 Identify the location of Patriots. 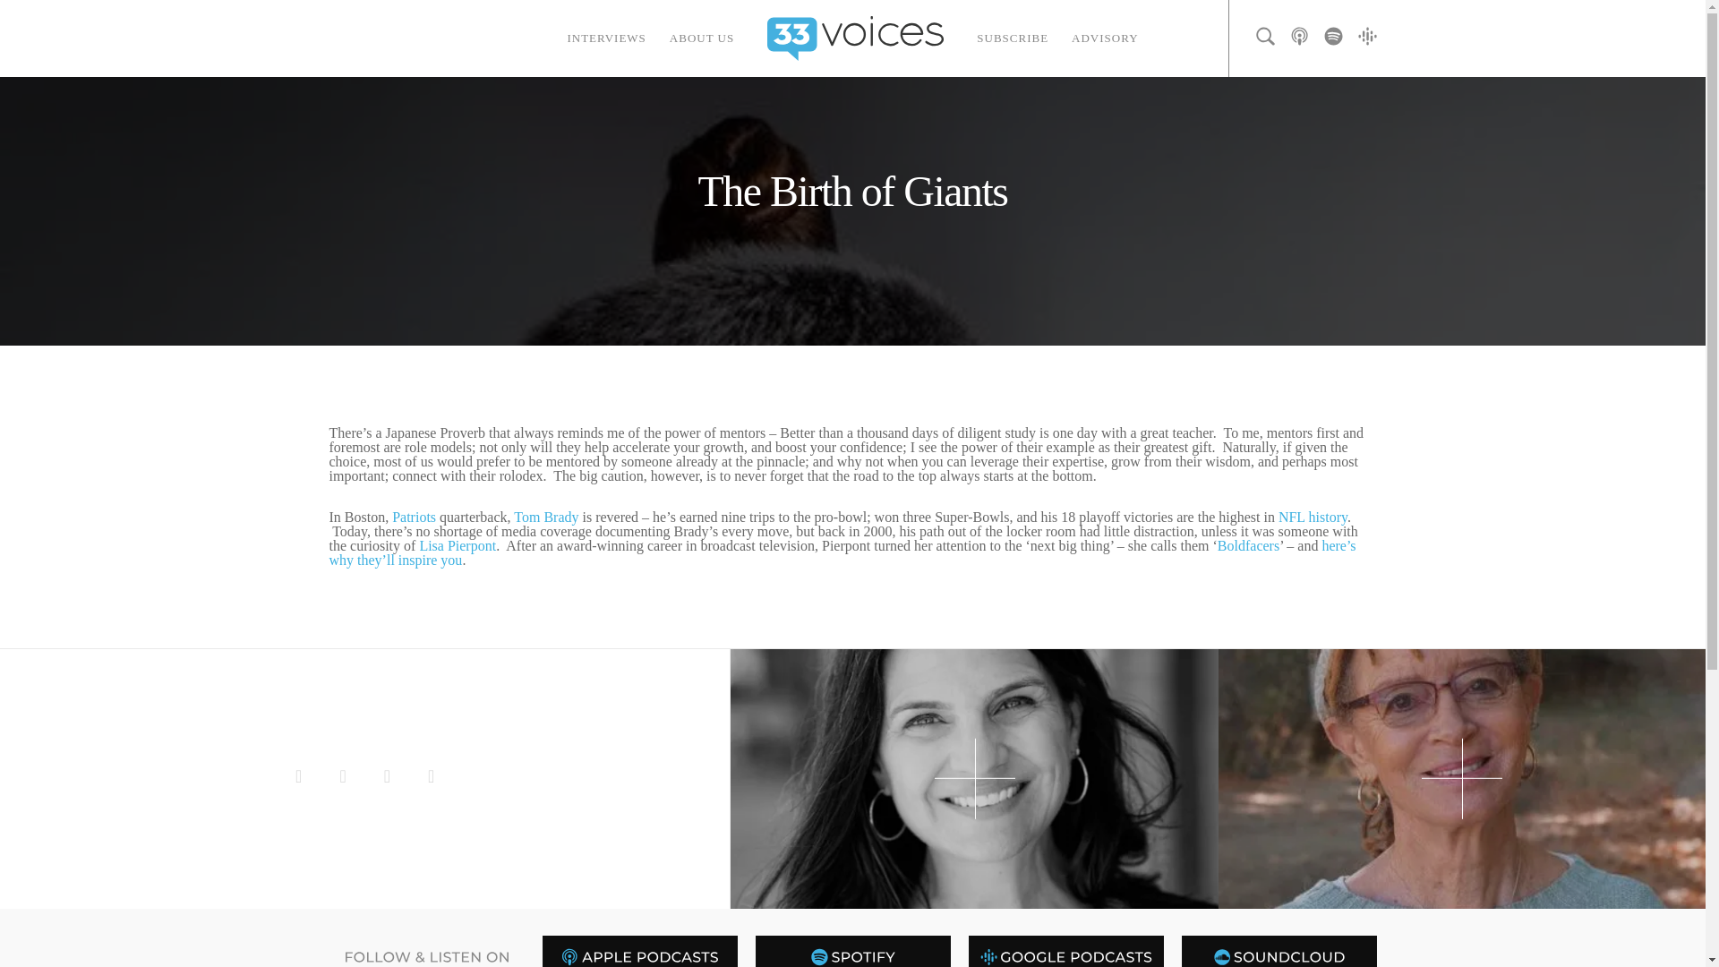
(414, 518).